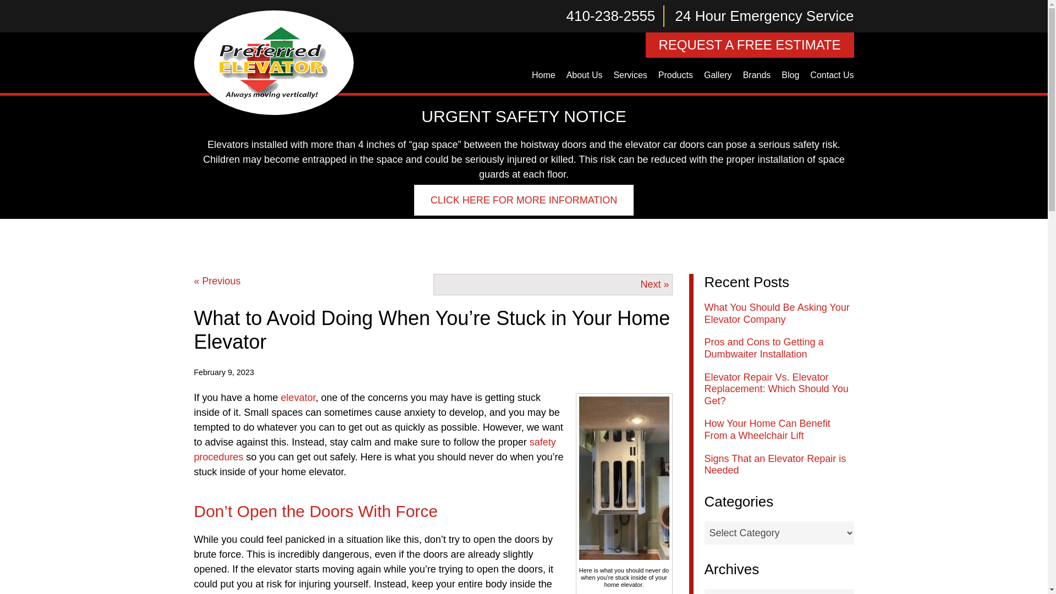 This screenshot has width=1056, height=594. Describe the element at coordinates (615, 15) in the screenshot. I see `410-238-2555` at that location.